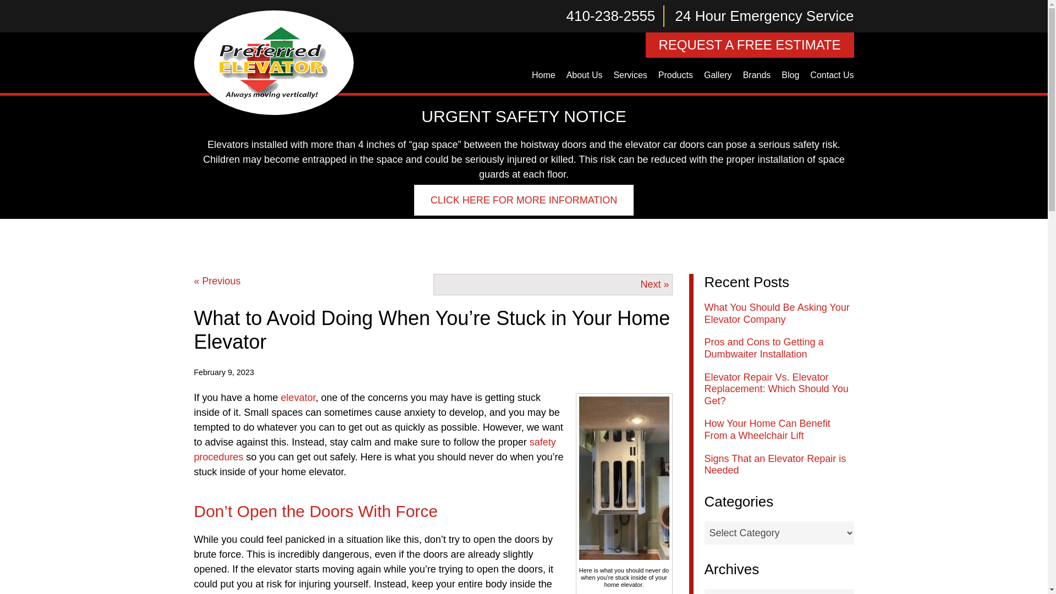 This screenshot has width=1056, height=594. Describe the element at coordinates (615, 15) in the screenshot. I see `410-238-2555` at that location.